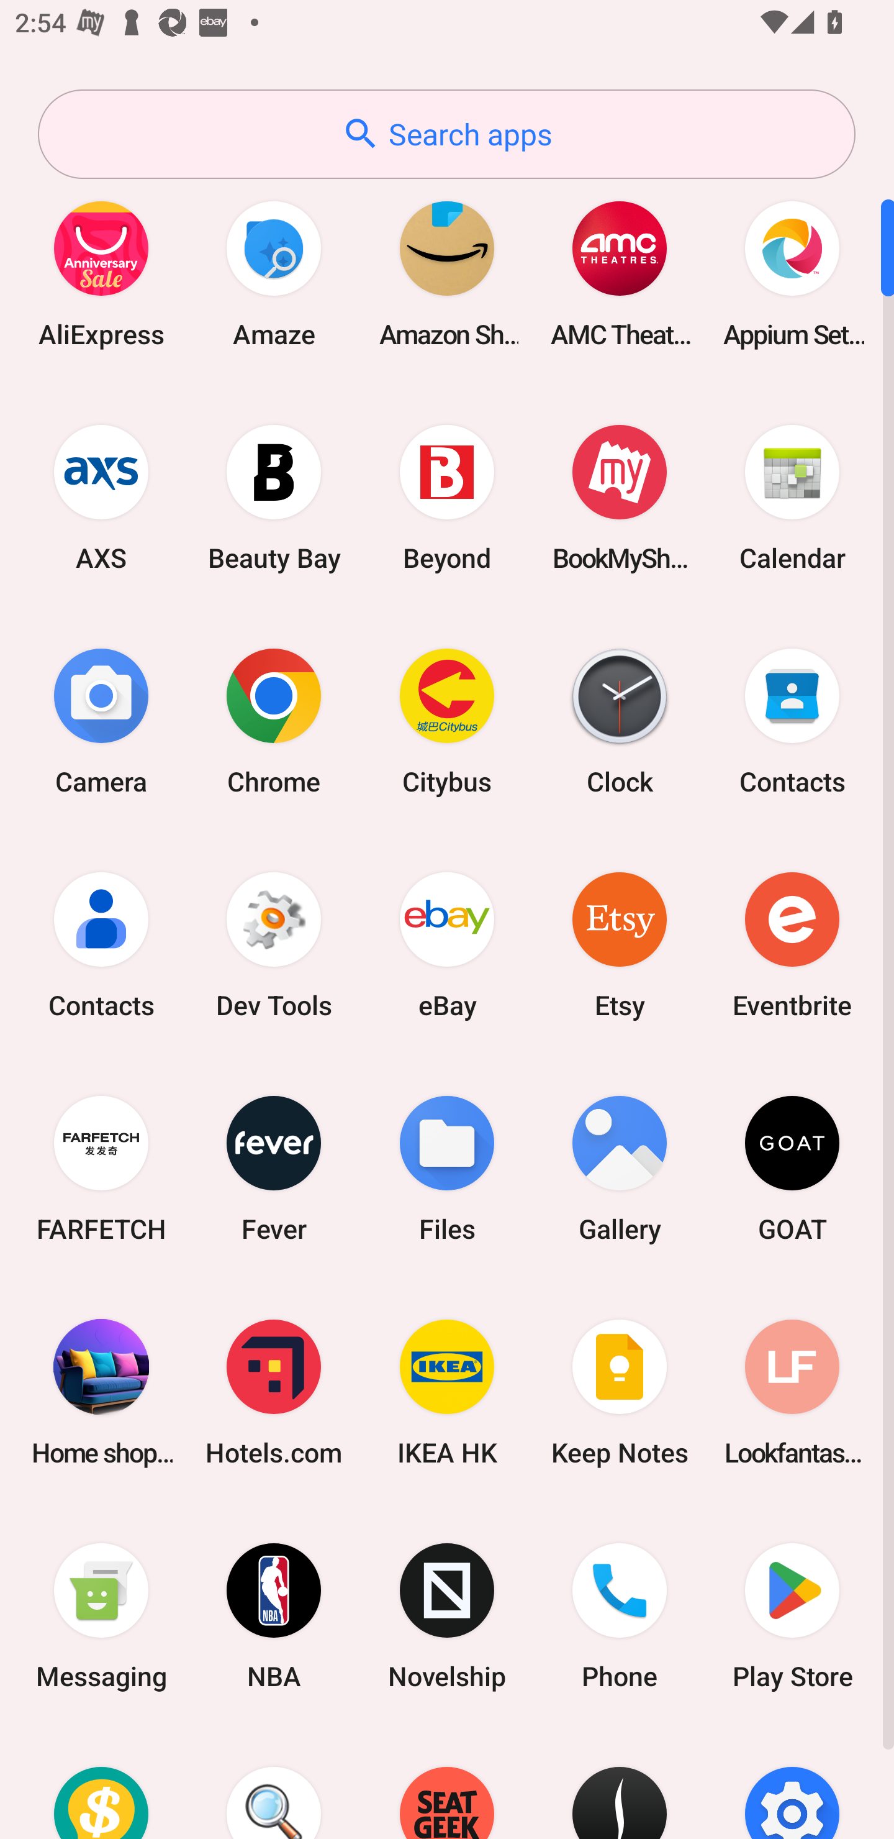 This screenshot has height=1839, width=894. What do you see at coordinates (274, 273) in the screenshot?
I see `Amaze` at bounding box center [274, 273].